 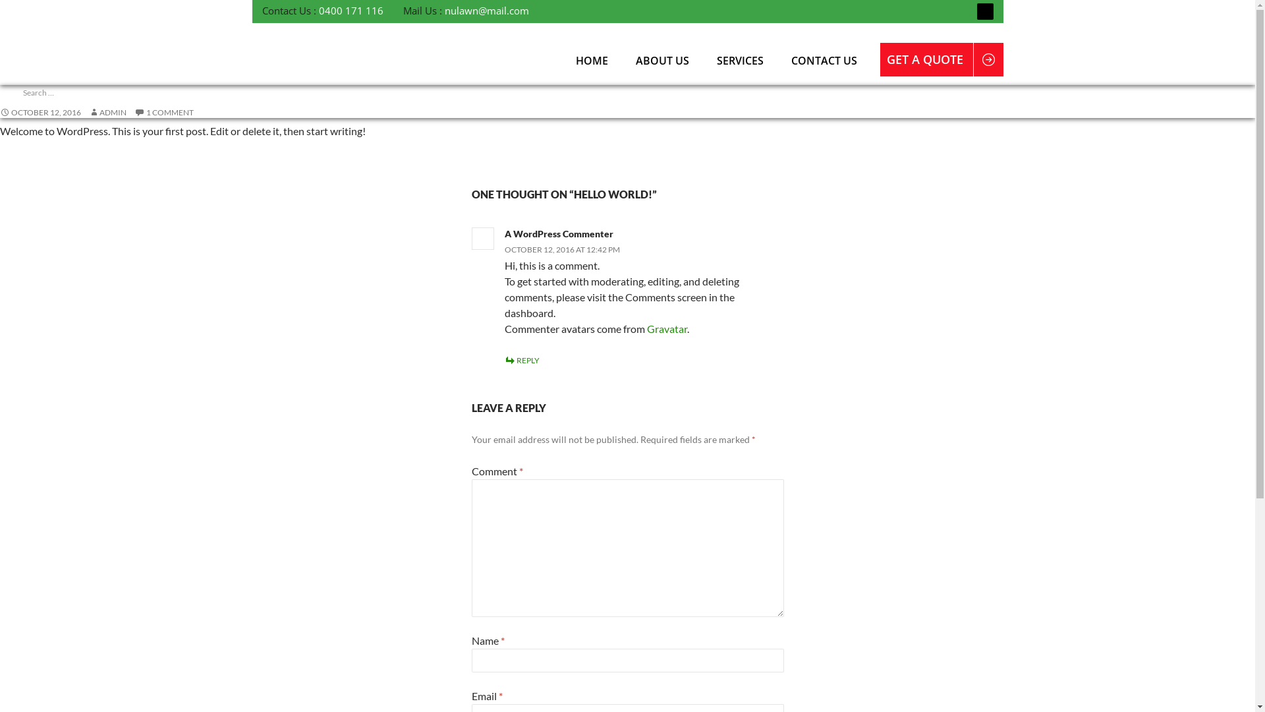 I want to click on A WordPress Commenter, so click(x=42, y=247).